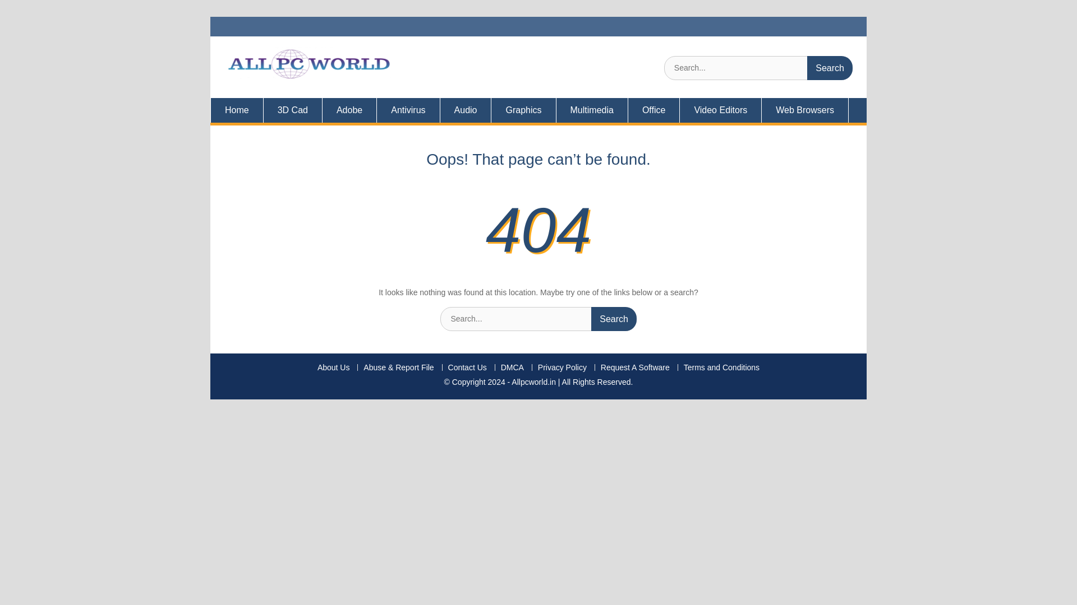  Describe the element at coordinates (467, 367) in the screenshot. I see `Contact Us` at that location.